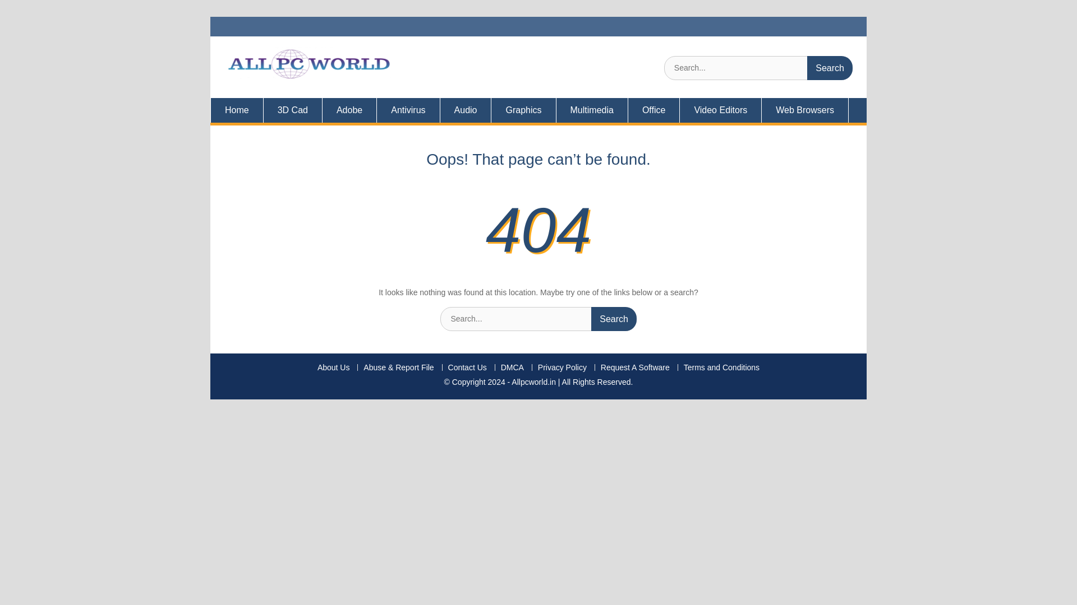  Describe the element at coordinates (467, 367) in the screenshot. I see `Contact Us` at that location.